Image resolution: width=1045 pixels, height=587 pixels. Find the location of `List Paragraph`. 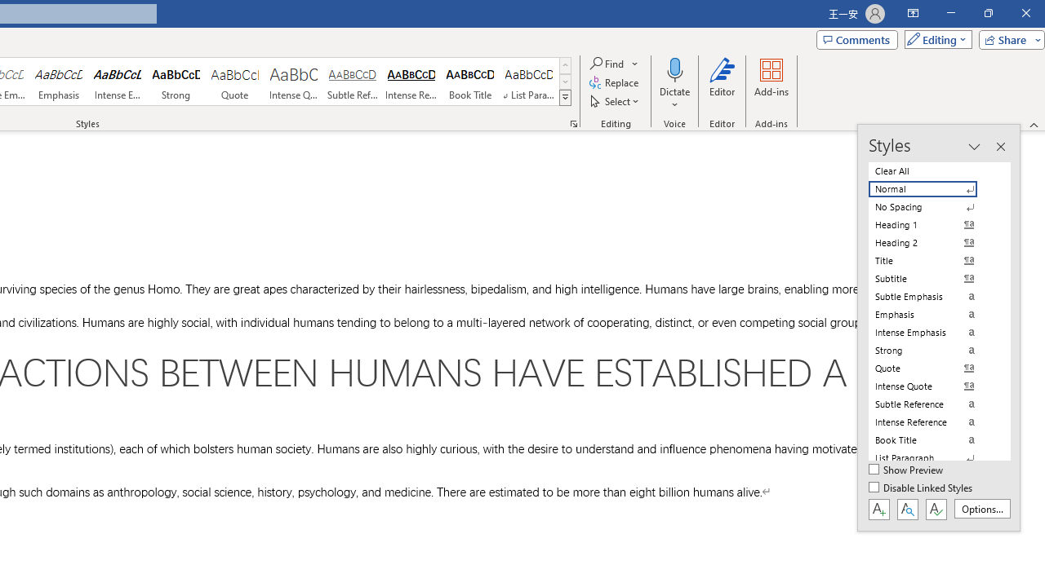

List Paragraph is located at coordinates (932, 458).